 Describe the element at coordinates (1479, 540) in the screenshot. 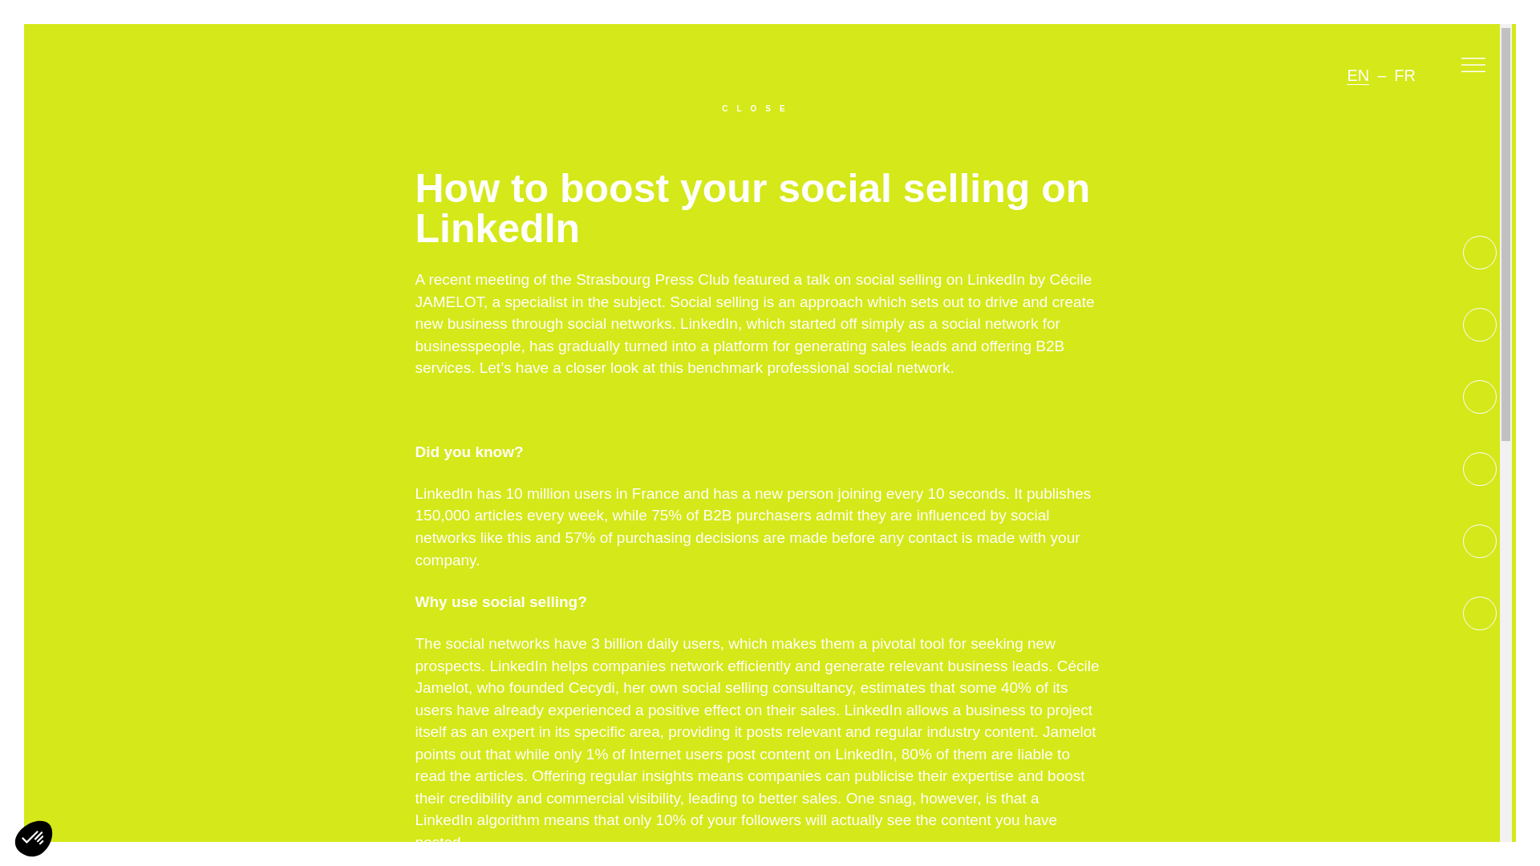

I see `Suivez nous sur Vimeo` at that location.